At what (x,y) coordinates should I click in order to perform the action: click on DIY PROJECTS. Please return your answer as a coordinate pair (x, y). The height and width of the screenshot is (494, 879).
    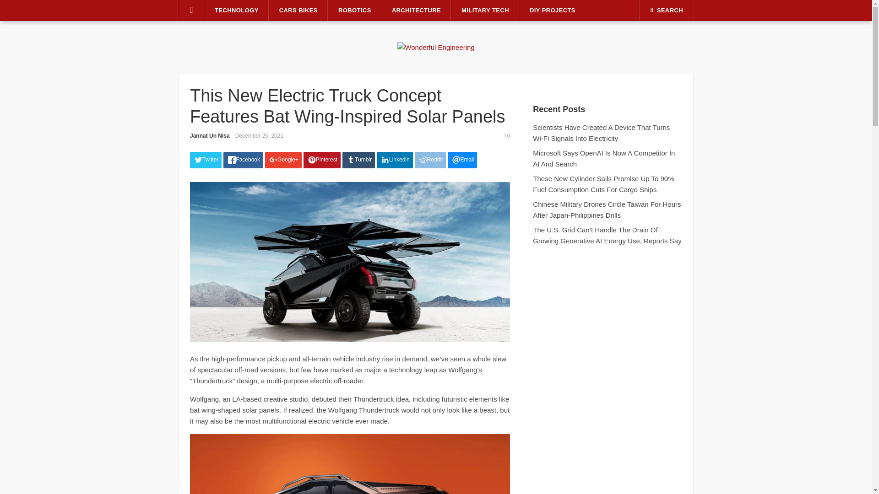
    Looking at the image, I should click on (552, 11).